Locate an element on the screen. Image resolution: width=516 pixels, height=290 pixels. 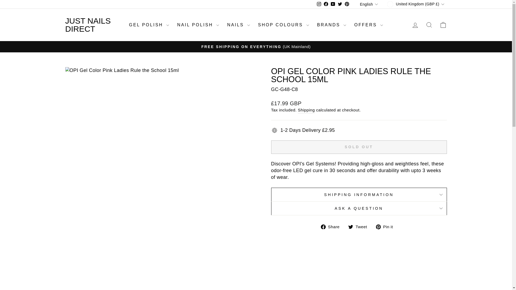
Just Nails Direct  on Facebook is located at coordinates (326, 4).